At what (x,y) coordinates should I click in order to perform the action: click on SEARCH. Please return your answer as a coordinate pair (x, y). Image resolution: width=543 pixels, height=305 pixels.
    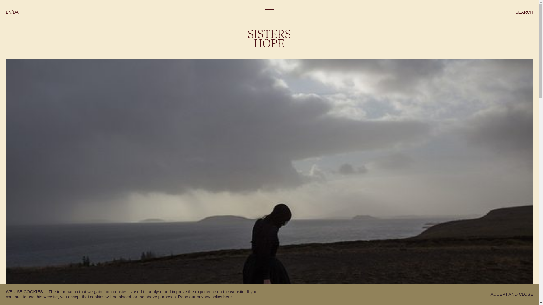
    Looking at the image, I should click on (524, 12).